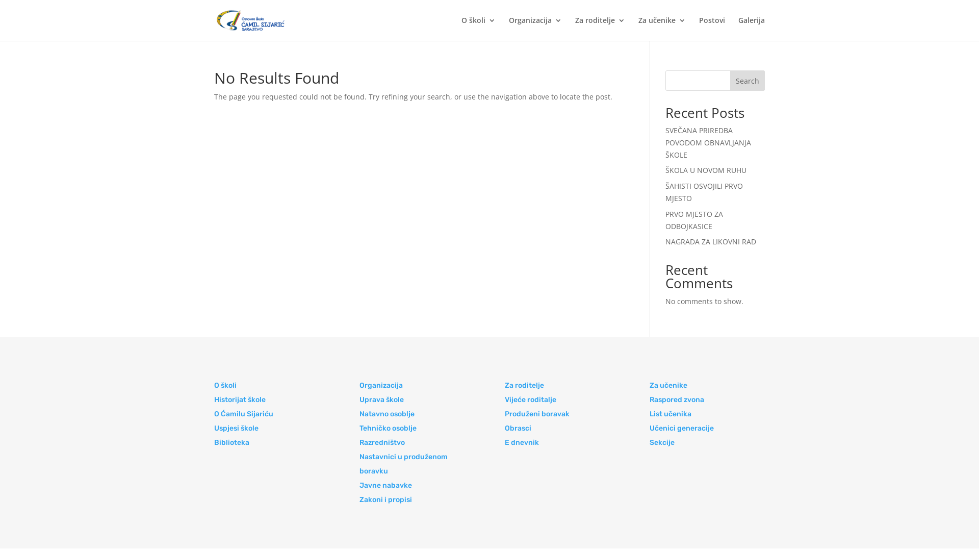 This screenshot has width=979, height=551. Describe the element at coordinates (677, 400) in the screenshot. I see `Raspored zvona` at that location.